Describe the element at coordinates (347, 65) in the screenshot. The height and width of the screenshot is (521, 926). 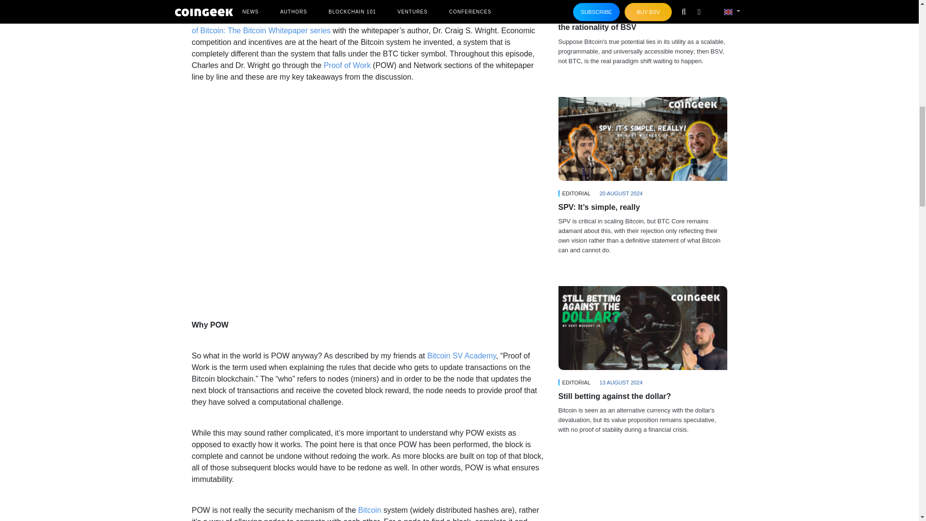
I see `Proof of Work` at that location.